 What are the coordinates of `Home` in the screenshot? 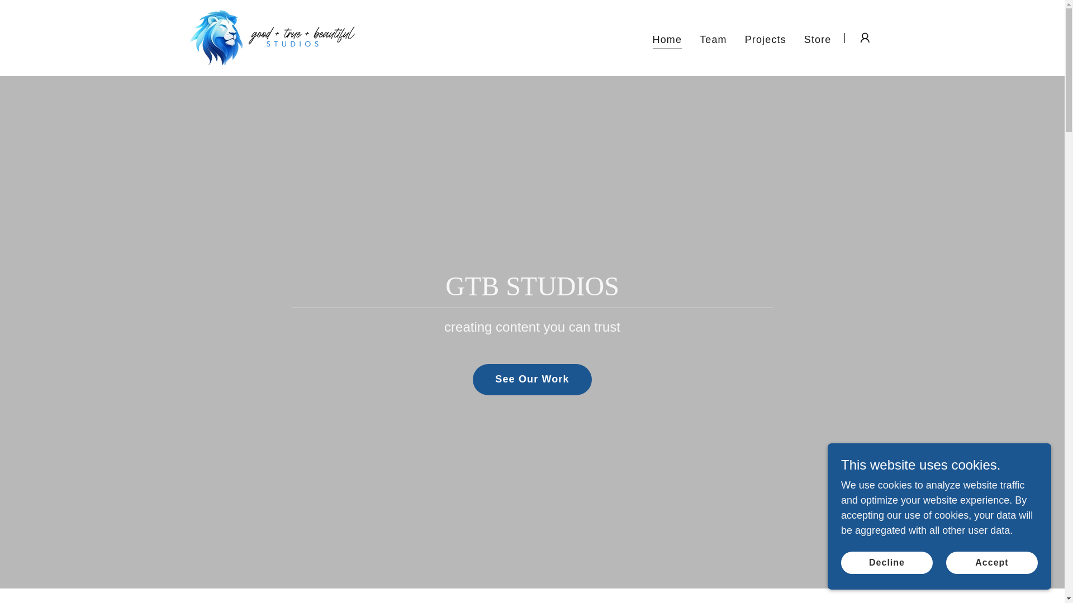 It's located at (667, 40).